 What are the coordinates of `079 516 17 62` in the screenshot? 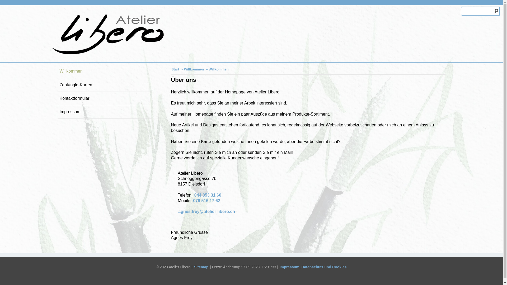 It's located at (206, 201).